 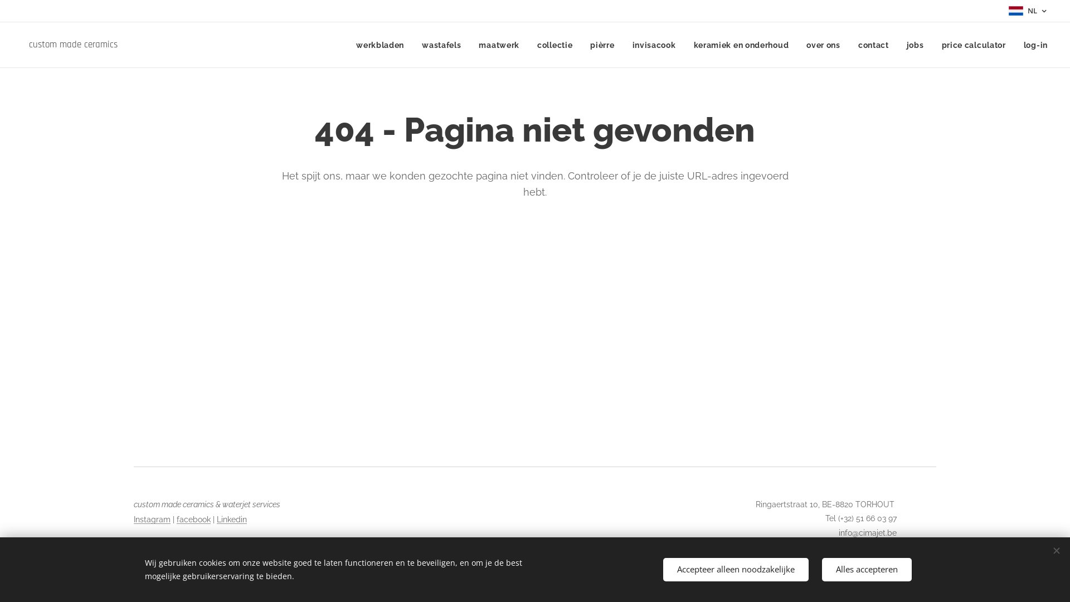 What do you see at coordinates (923, 563) in the screenshot?
I see `English` at bounding box center [923, 563].